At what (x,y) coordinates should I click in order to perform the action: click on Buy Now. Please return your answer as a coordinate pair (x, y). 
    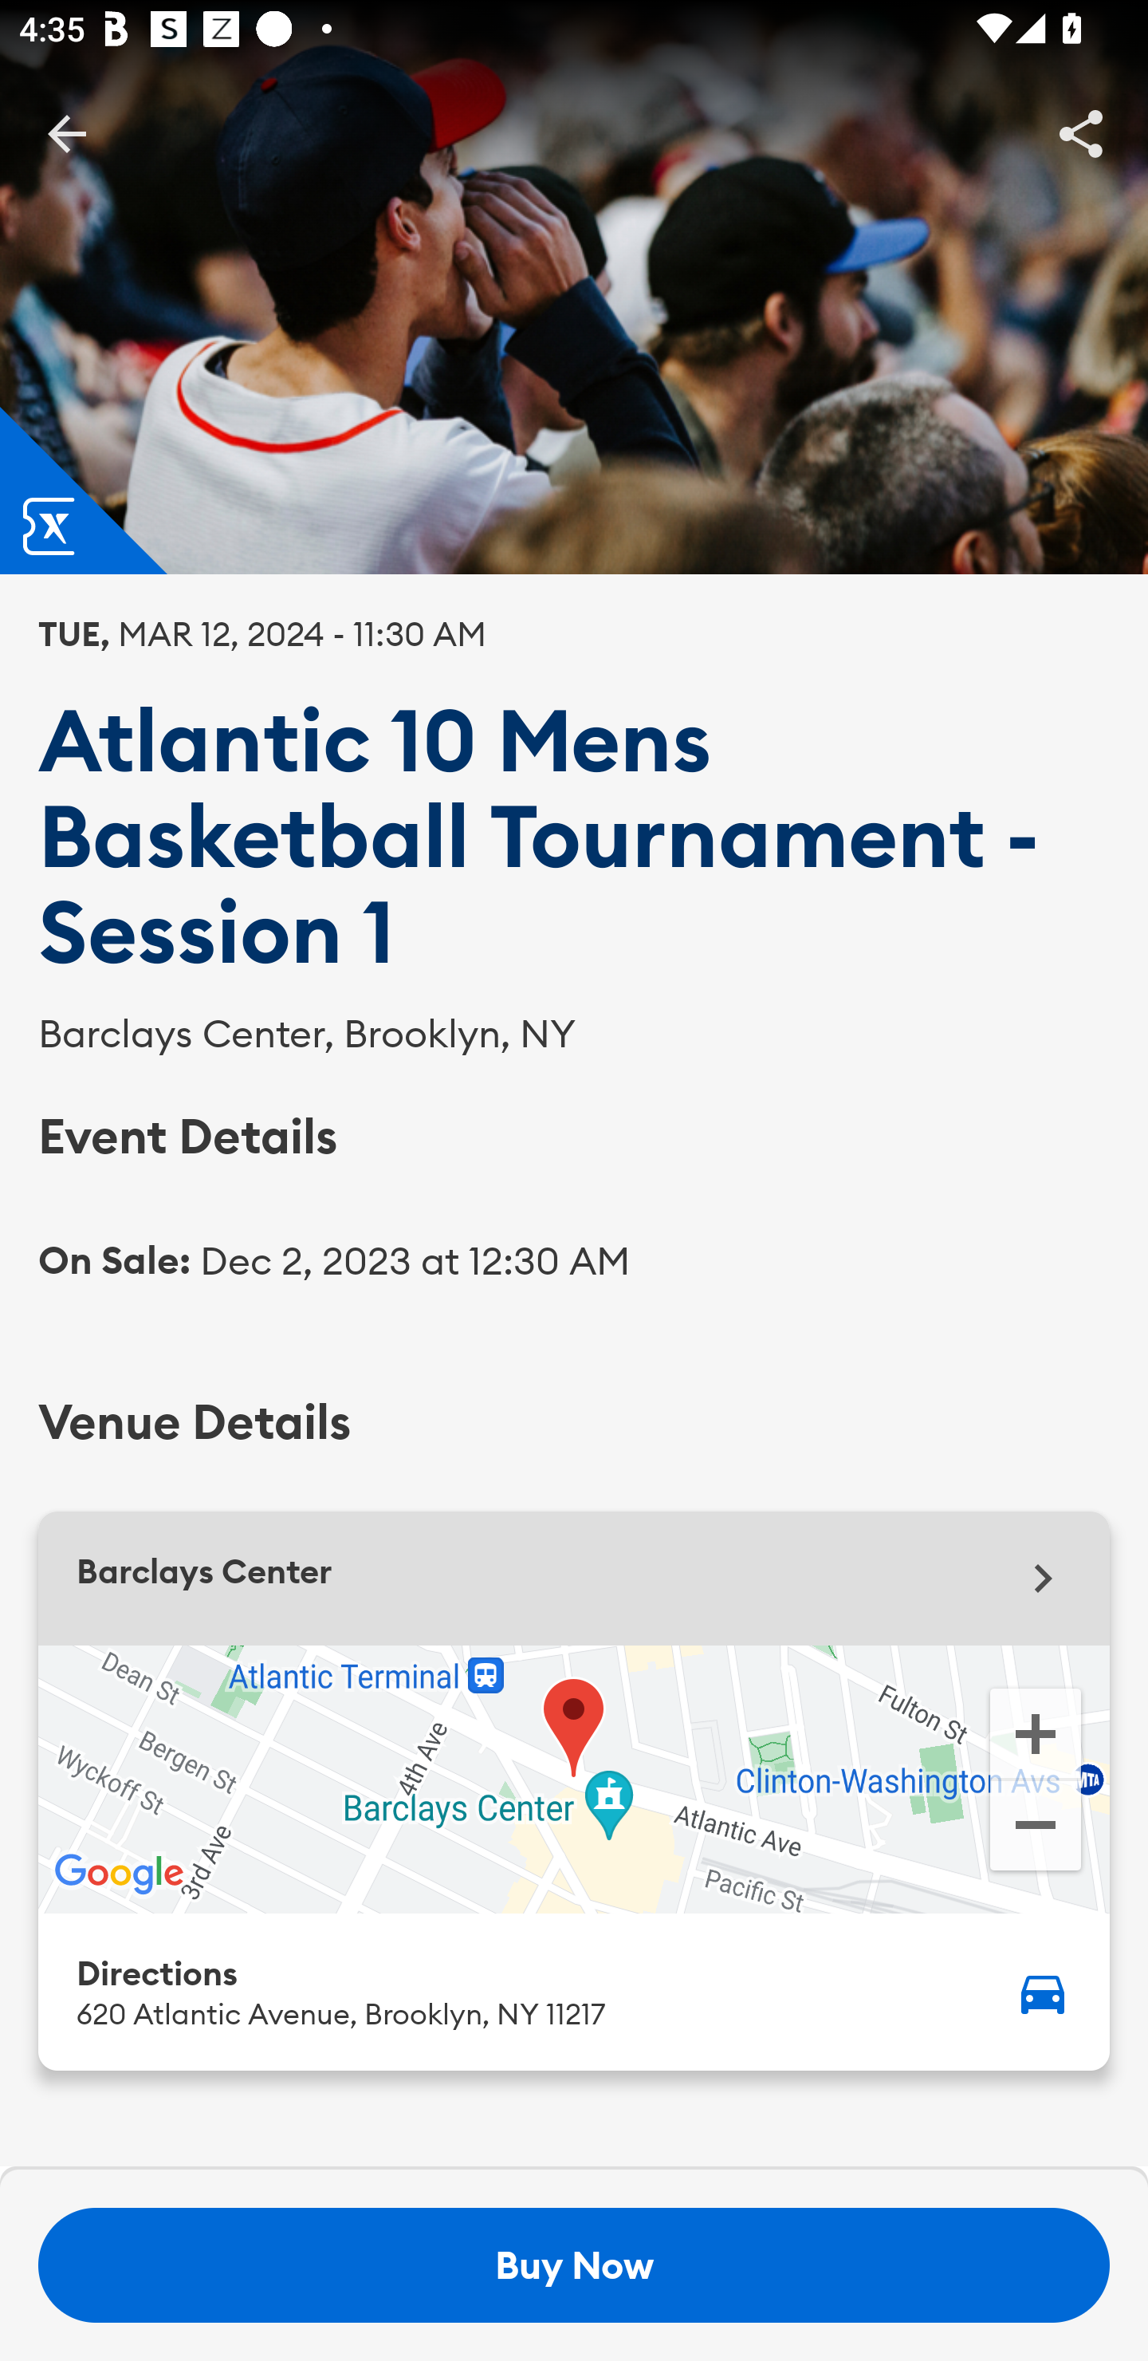
    Looking at the image, I should click on (574, 2265).